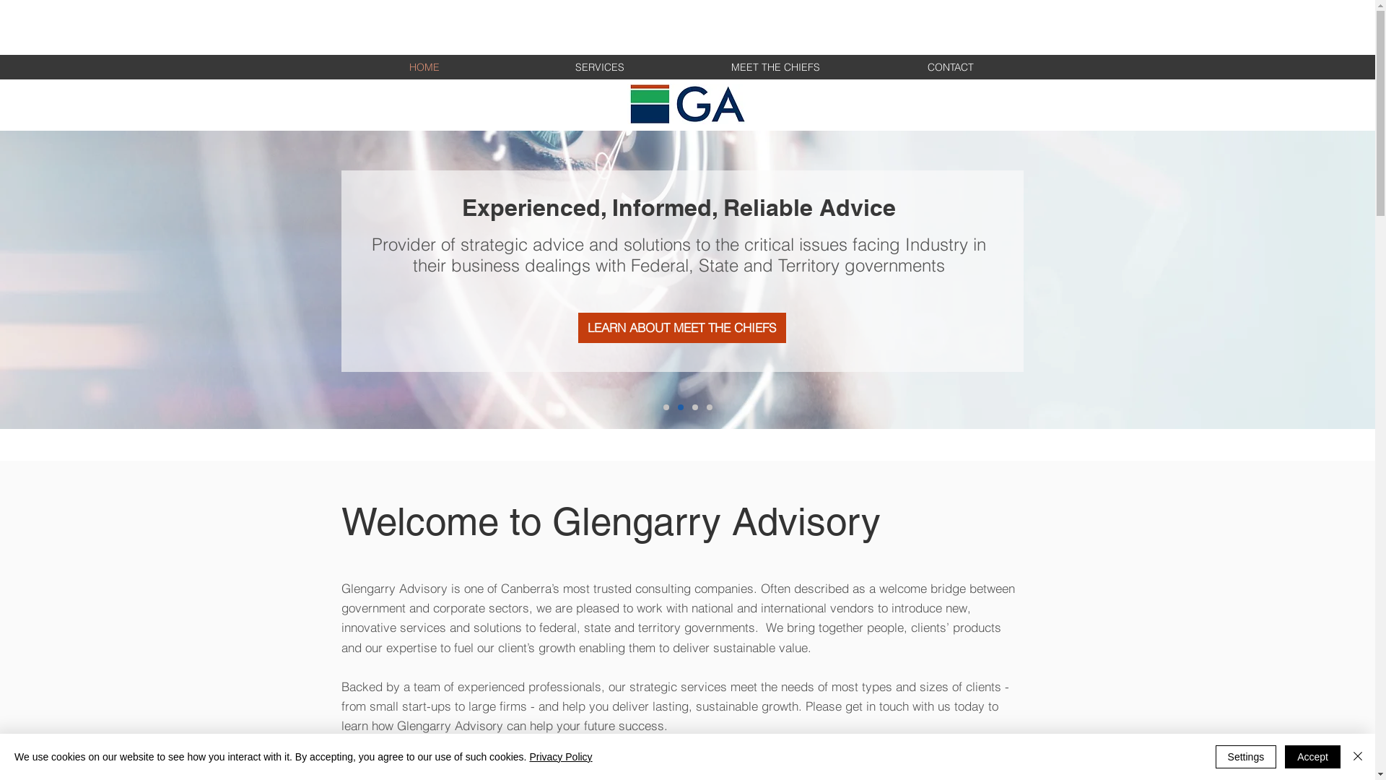 The height and width of the screenshot is (780, 1386). What do you see at coordinates (775, 67) in the screenshot?
I see `MEET THE CHIEFS` at bounding box center [775, 67].